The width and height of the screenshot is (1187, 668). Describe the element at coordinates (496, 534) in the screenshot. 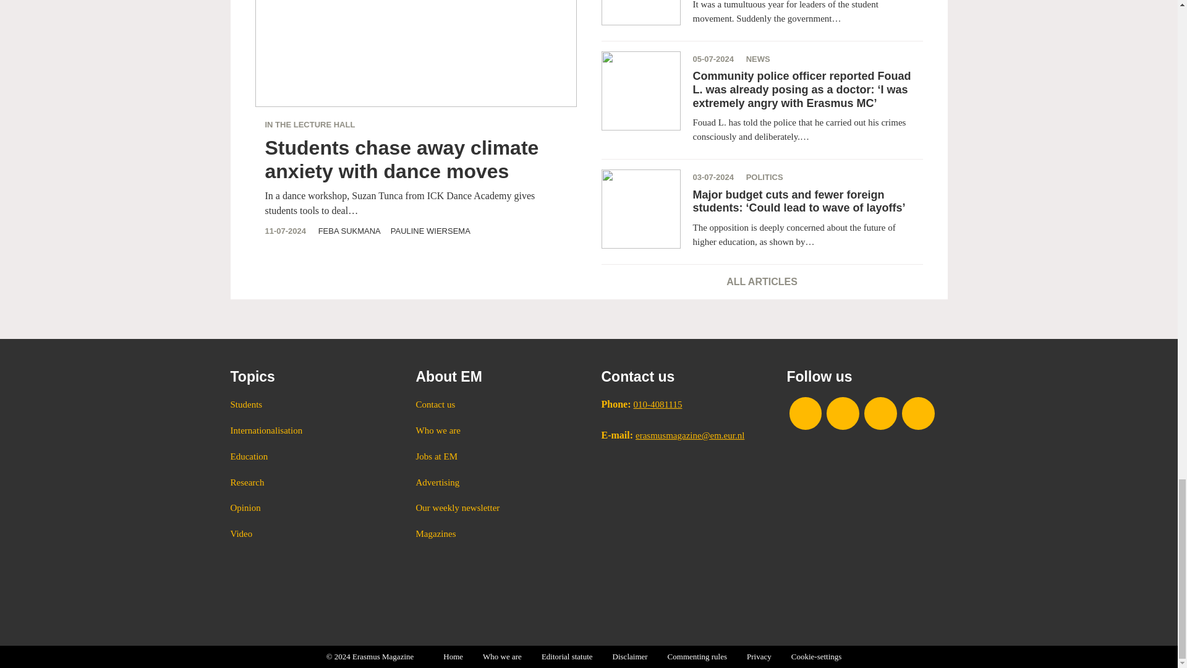

I see `Magazines` at that location.